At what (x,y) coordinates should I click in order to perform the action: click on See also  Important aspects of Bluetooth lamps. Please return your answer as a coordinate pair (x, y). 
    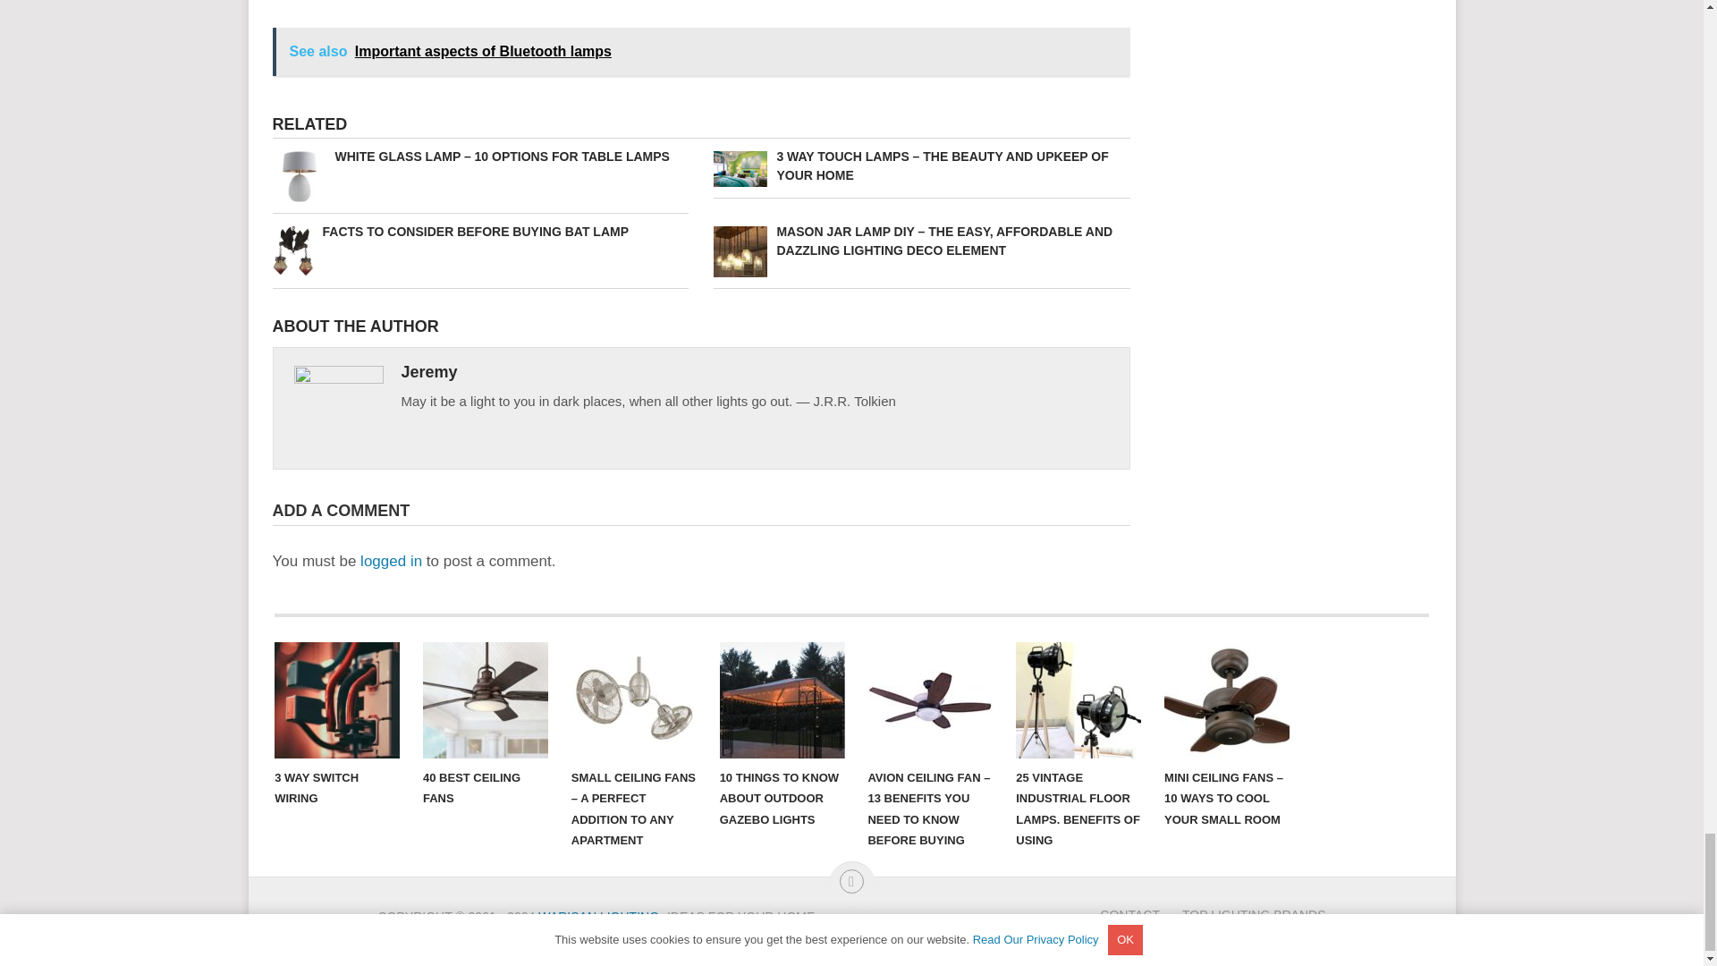
    Looking at the image, I should click on (700, 52).